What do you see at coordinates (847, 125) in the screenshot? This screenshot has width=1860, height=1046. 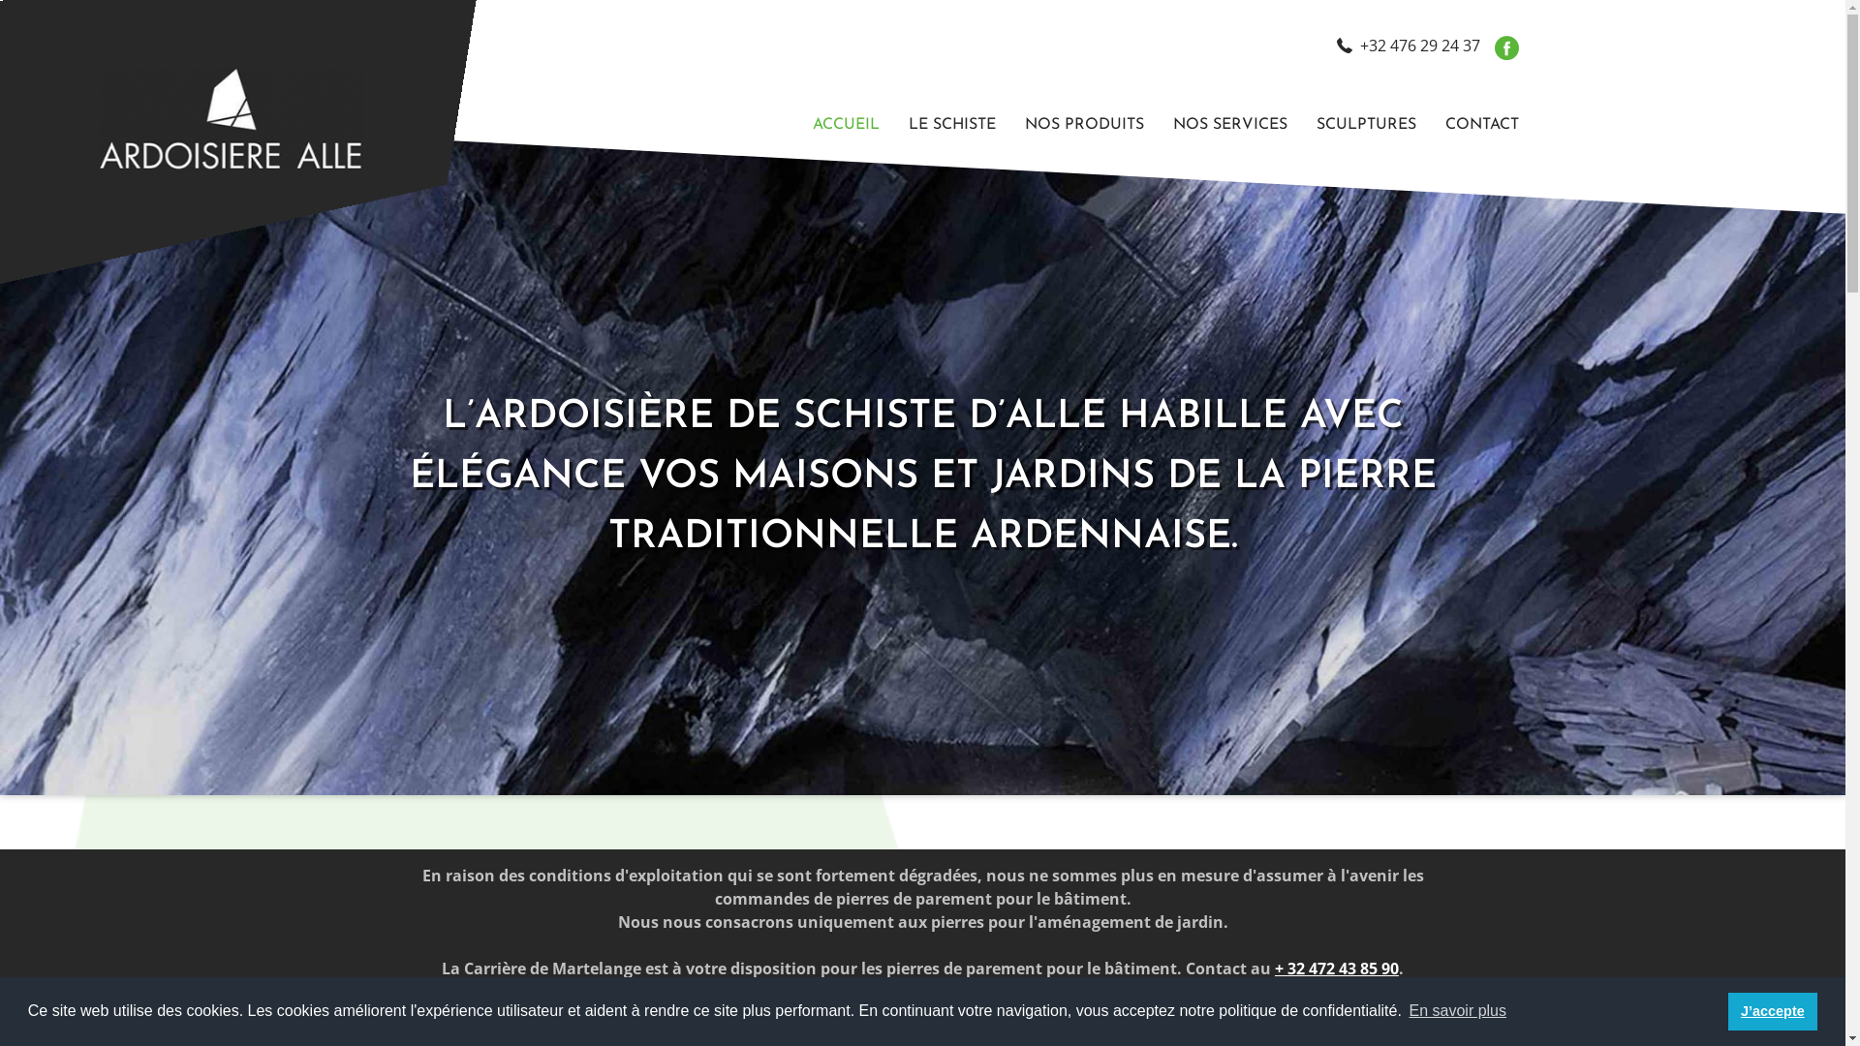 I see `ACCUEIL` at bounding box center [847, 125].